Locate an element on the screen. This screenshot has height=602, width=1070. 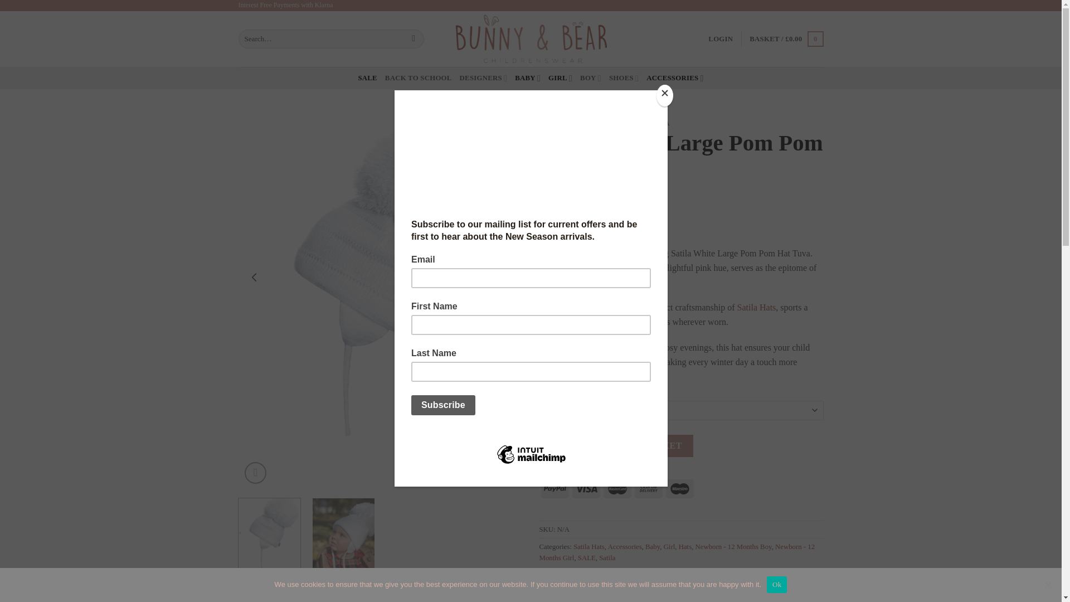
Basket is located at coordinates (786, 39).